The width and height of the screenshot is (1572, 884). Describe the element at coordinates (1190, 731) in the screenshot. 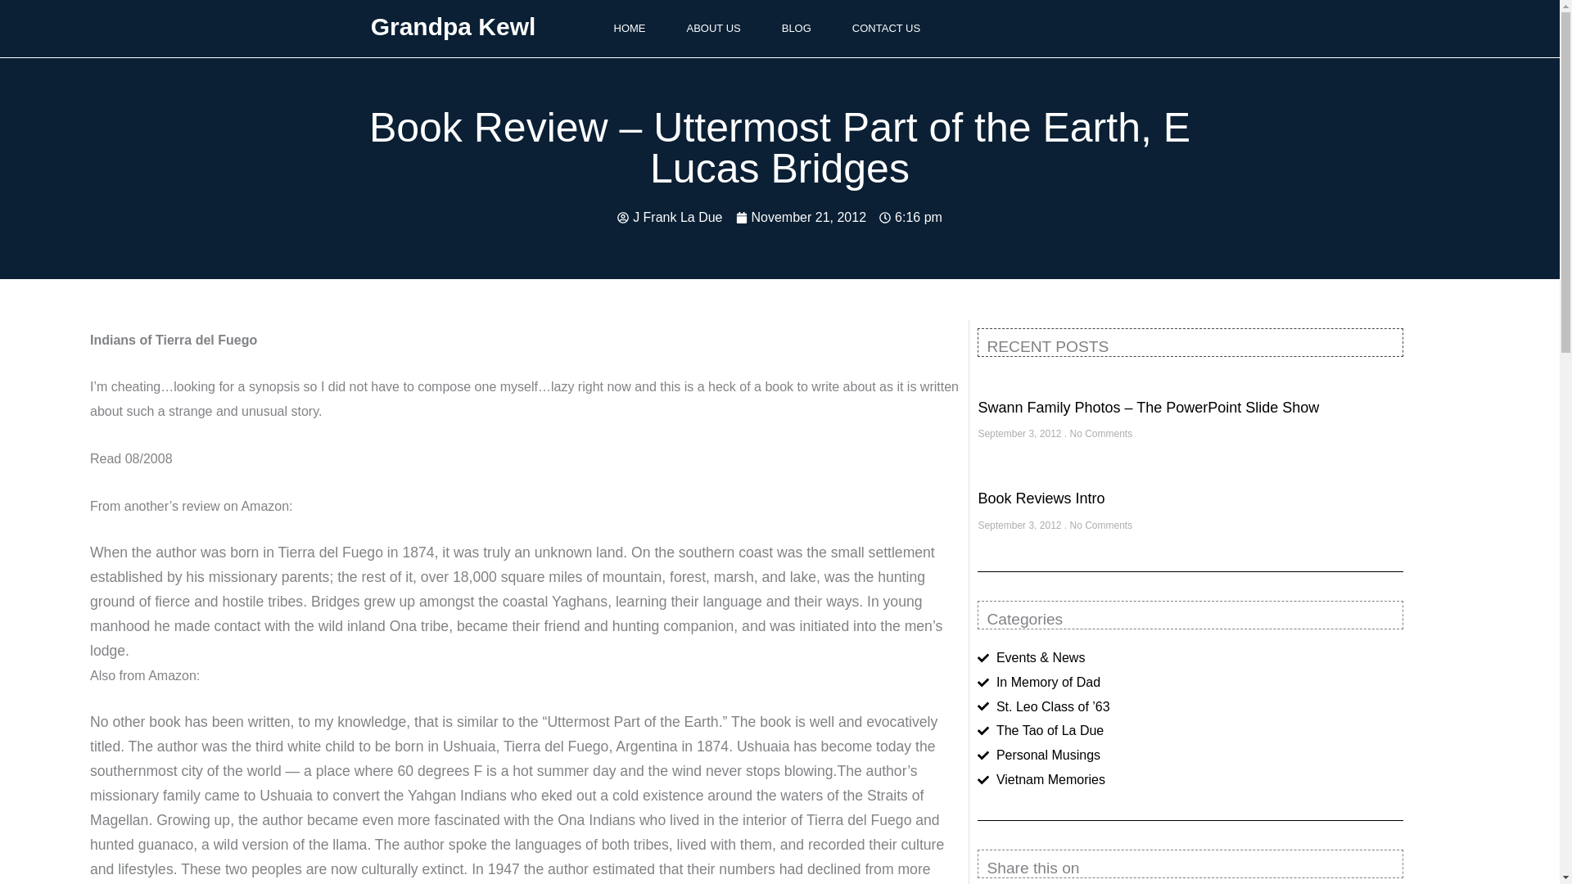

I see `The Tao of La Due` at that location.